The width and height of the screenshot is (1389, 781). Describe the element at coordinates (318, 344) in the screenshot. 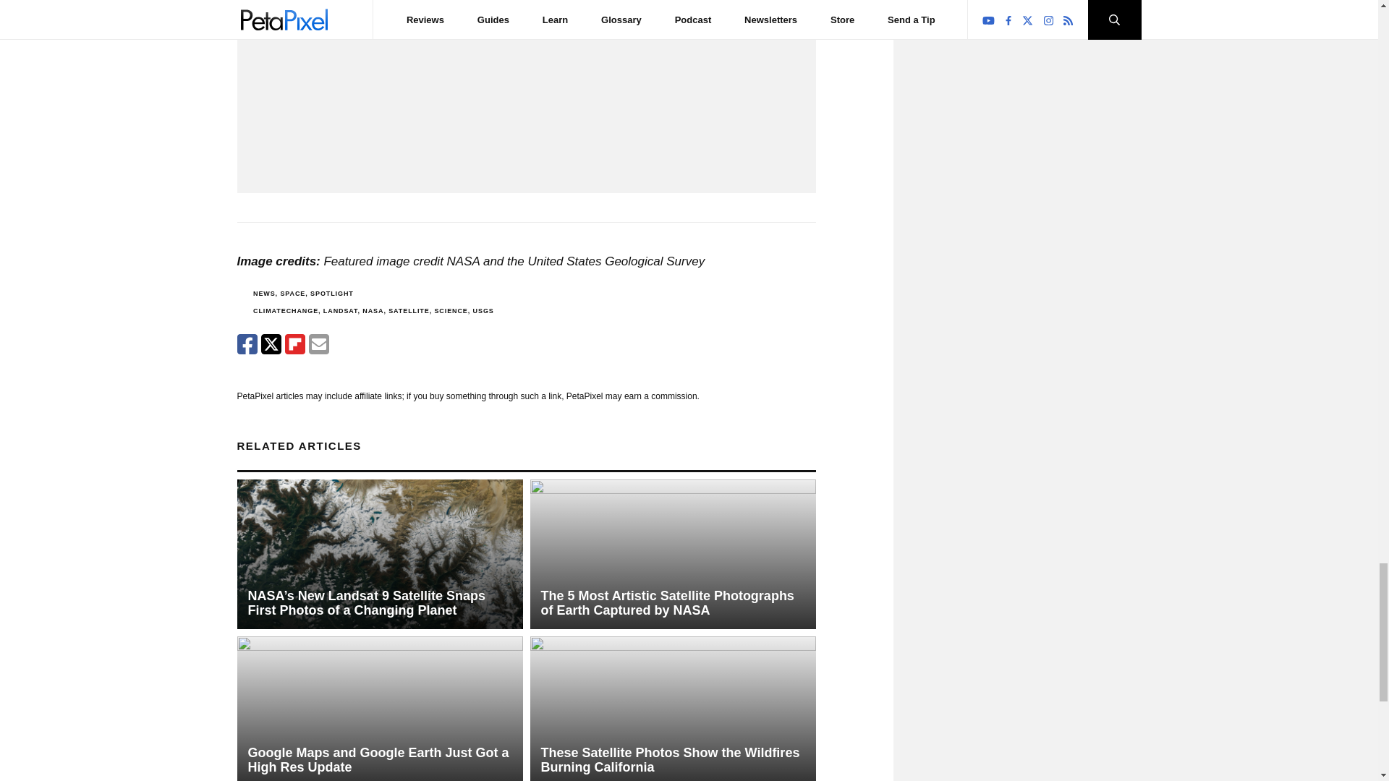

I see `Email this article` at that location.